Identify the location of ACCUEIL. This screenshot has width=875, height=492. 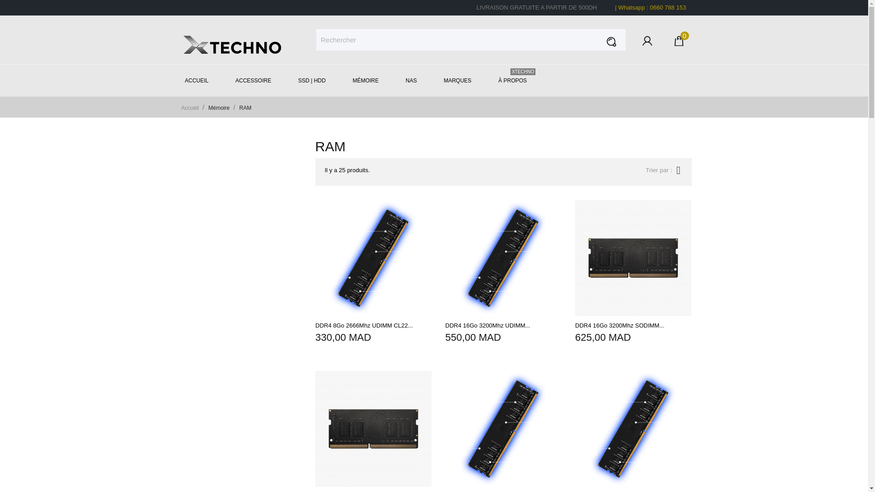
(200, 80).